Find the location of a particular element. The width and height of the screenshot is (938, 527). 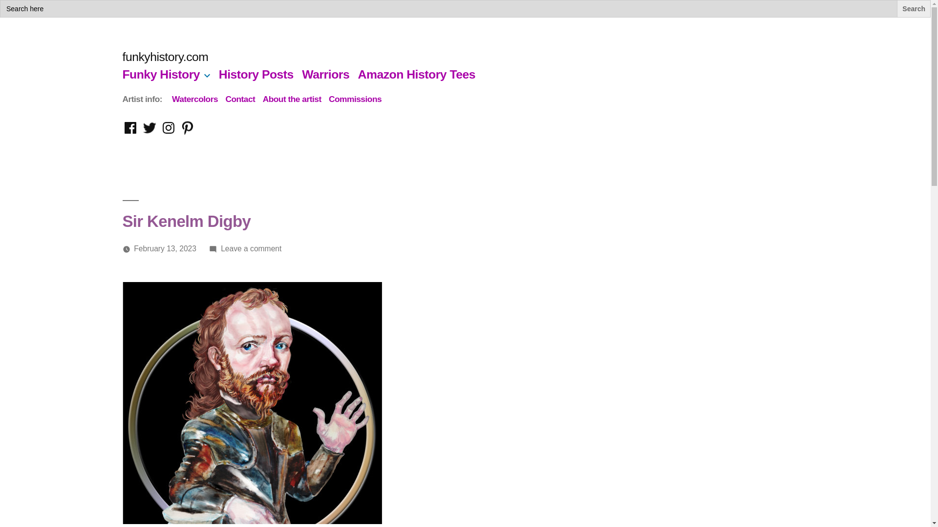

Facebook is located at coordinates (325, 74).